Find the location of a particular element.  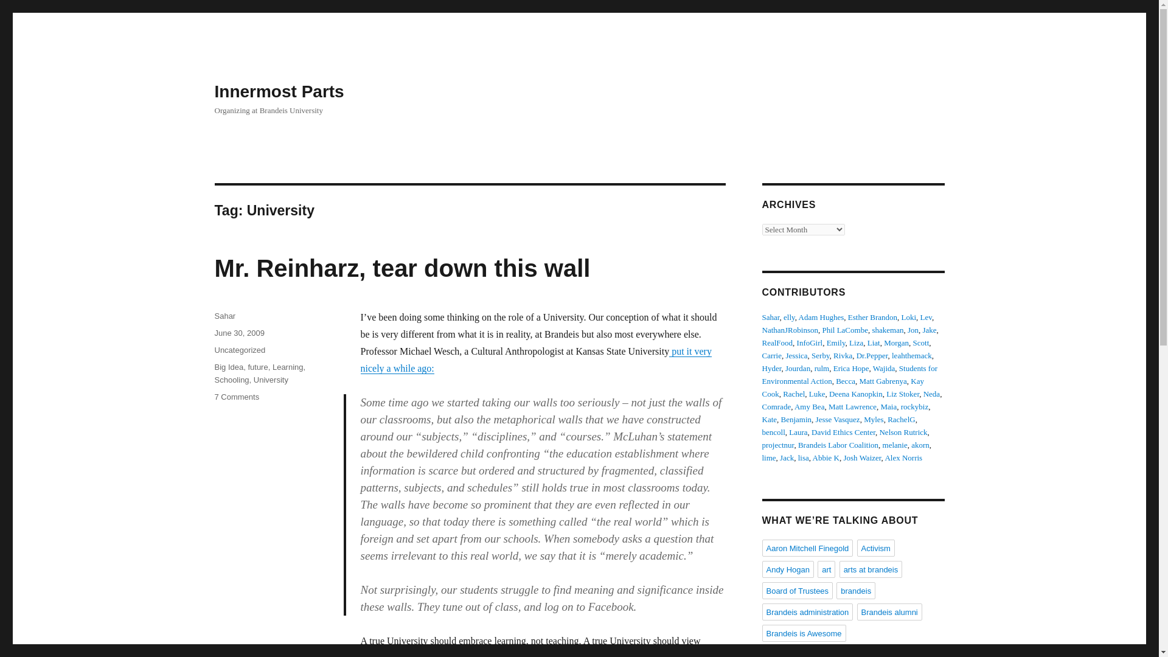

June 30, 2009 is located at coordinates (238, 333).